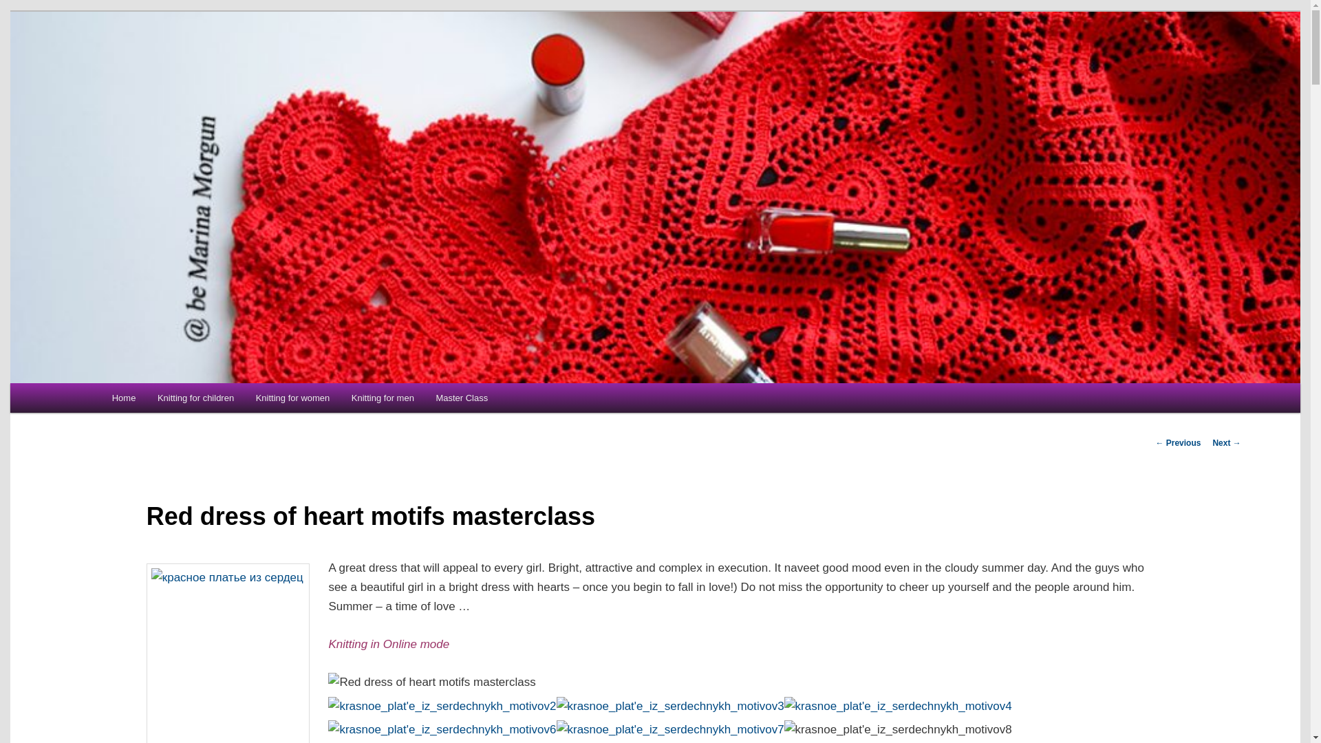  I want to click on knitted for man, so click(383, 398).